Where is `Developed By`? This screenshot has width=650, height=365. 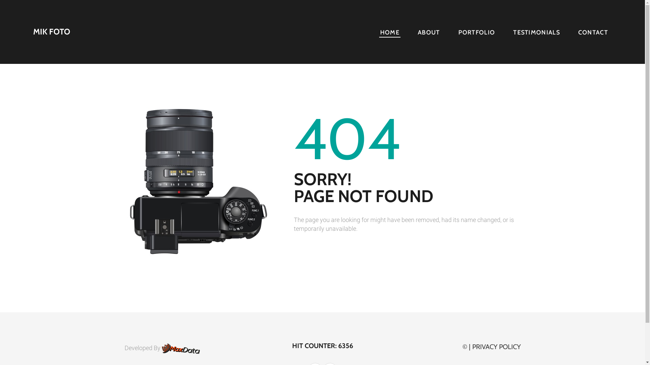
Developed By is located at coordinates (162, 348).